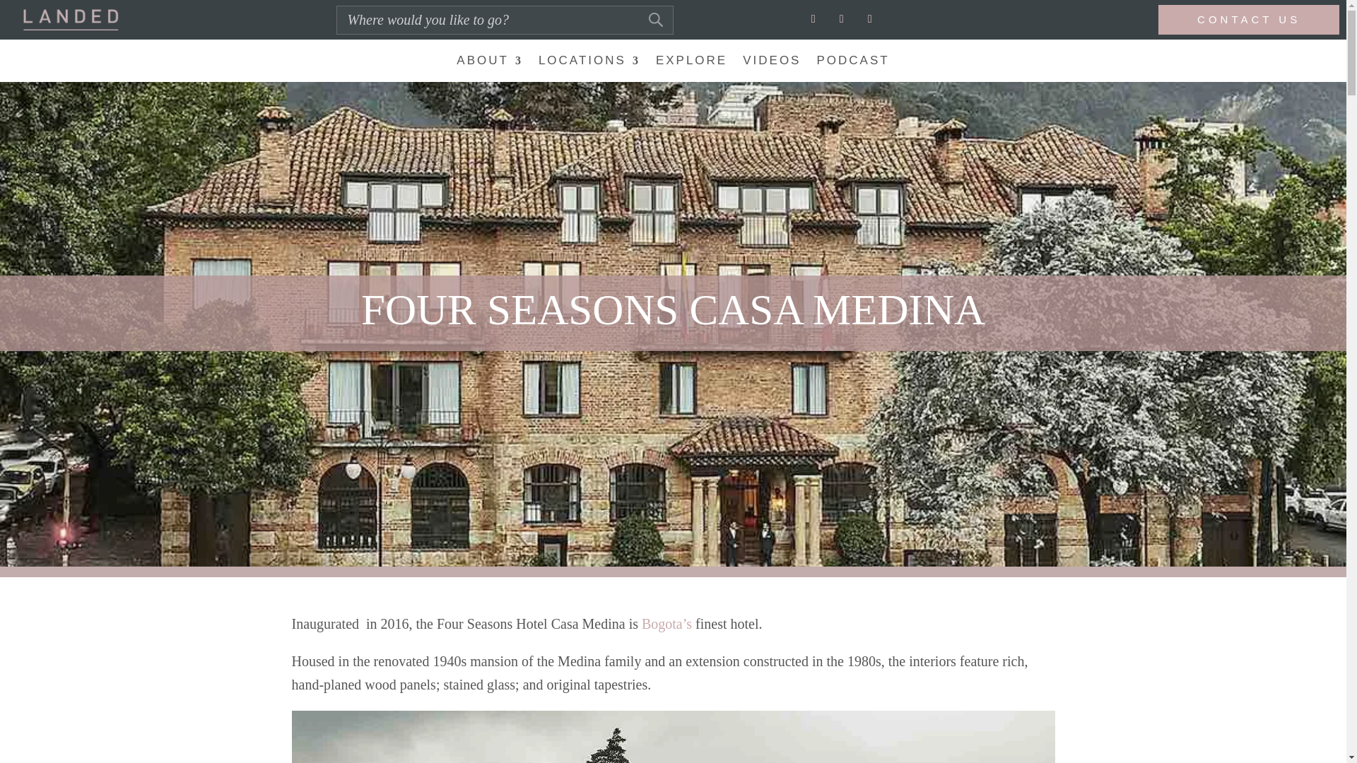  What do you see at coordinates (842, 18) in the screenshot?
I see `Follow` at bounding box center [842, 18].